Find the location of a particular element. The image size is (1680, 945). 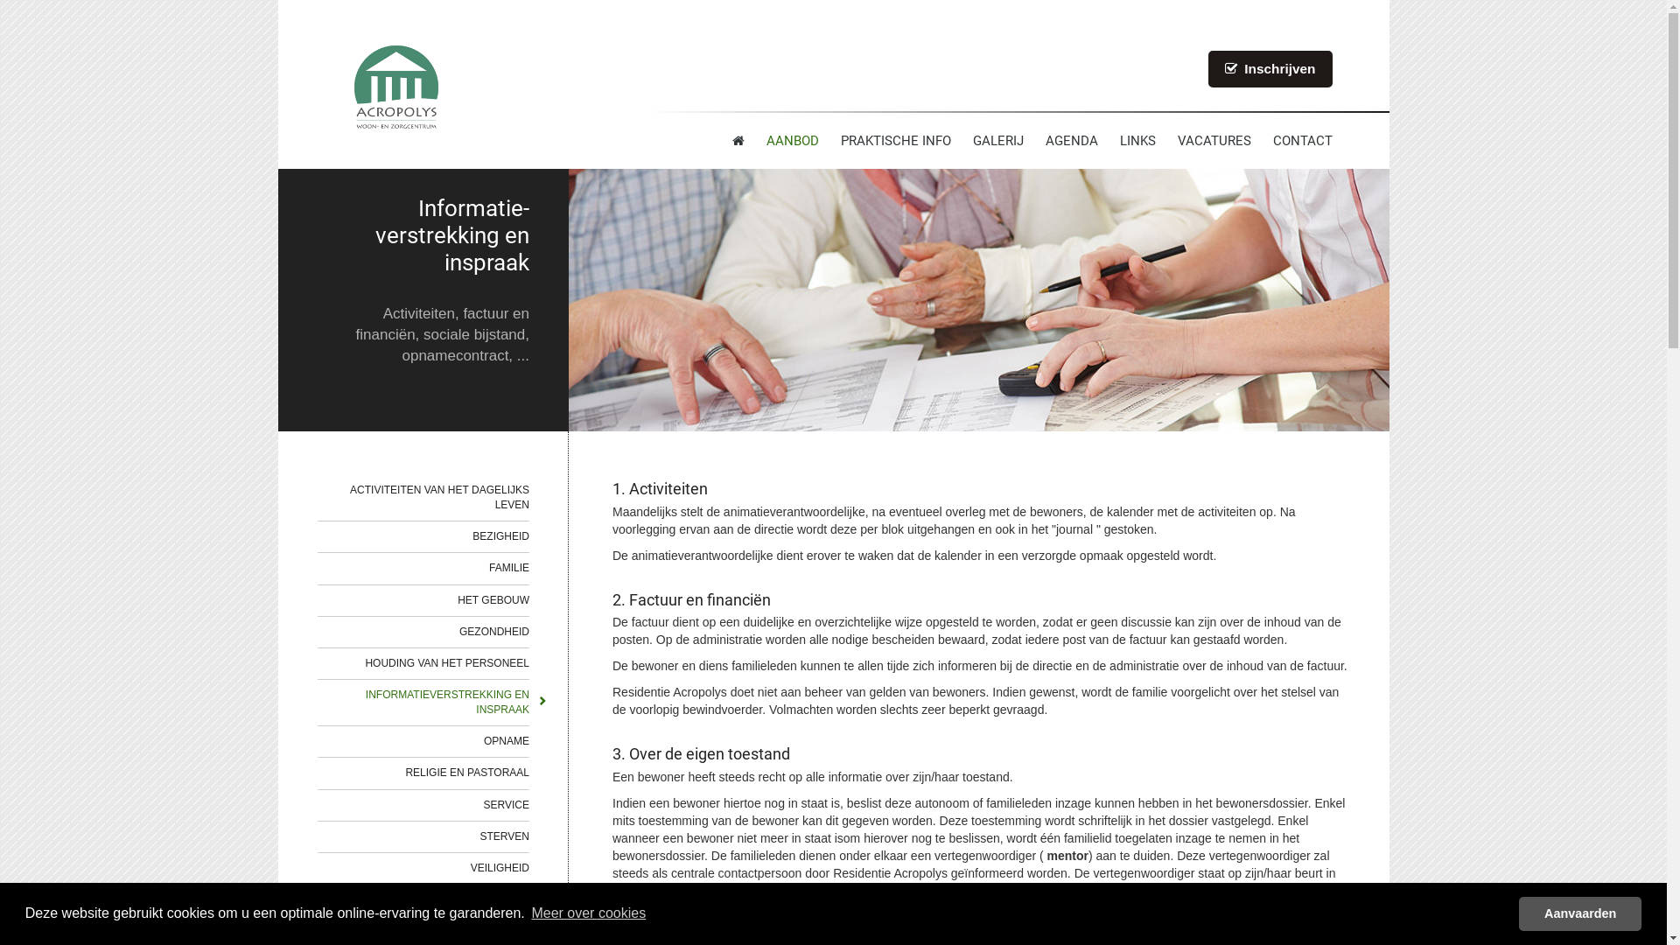

SERVICE is located at coordinates (423, 805).